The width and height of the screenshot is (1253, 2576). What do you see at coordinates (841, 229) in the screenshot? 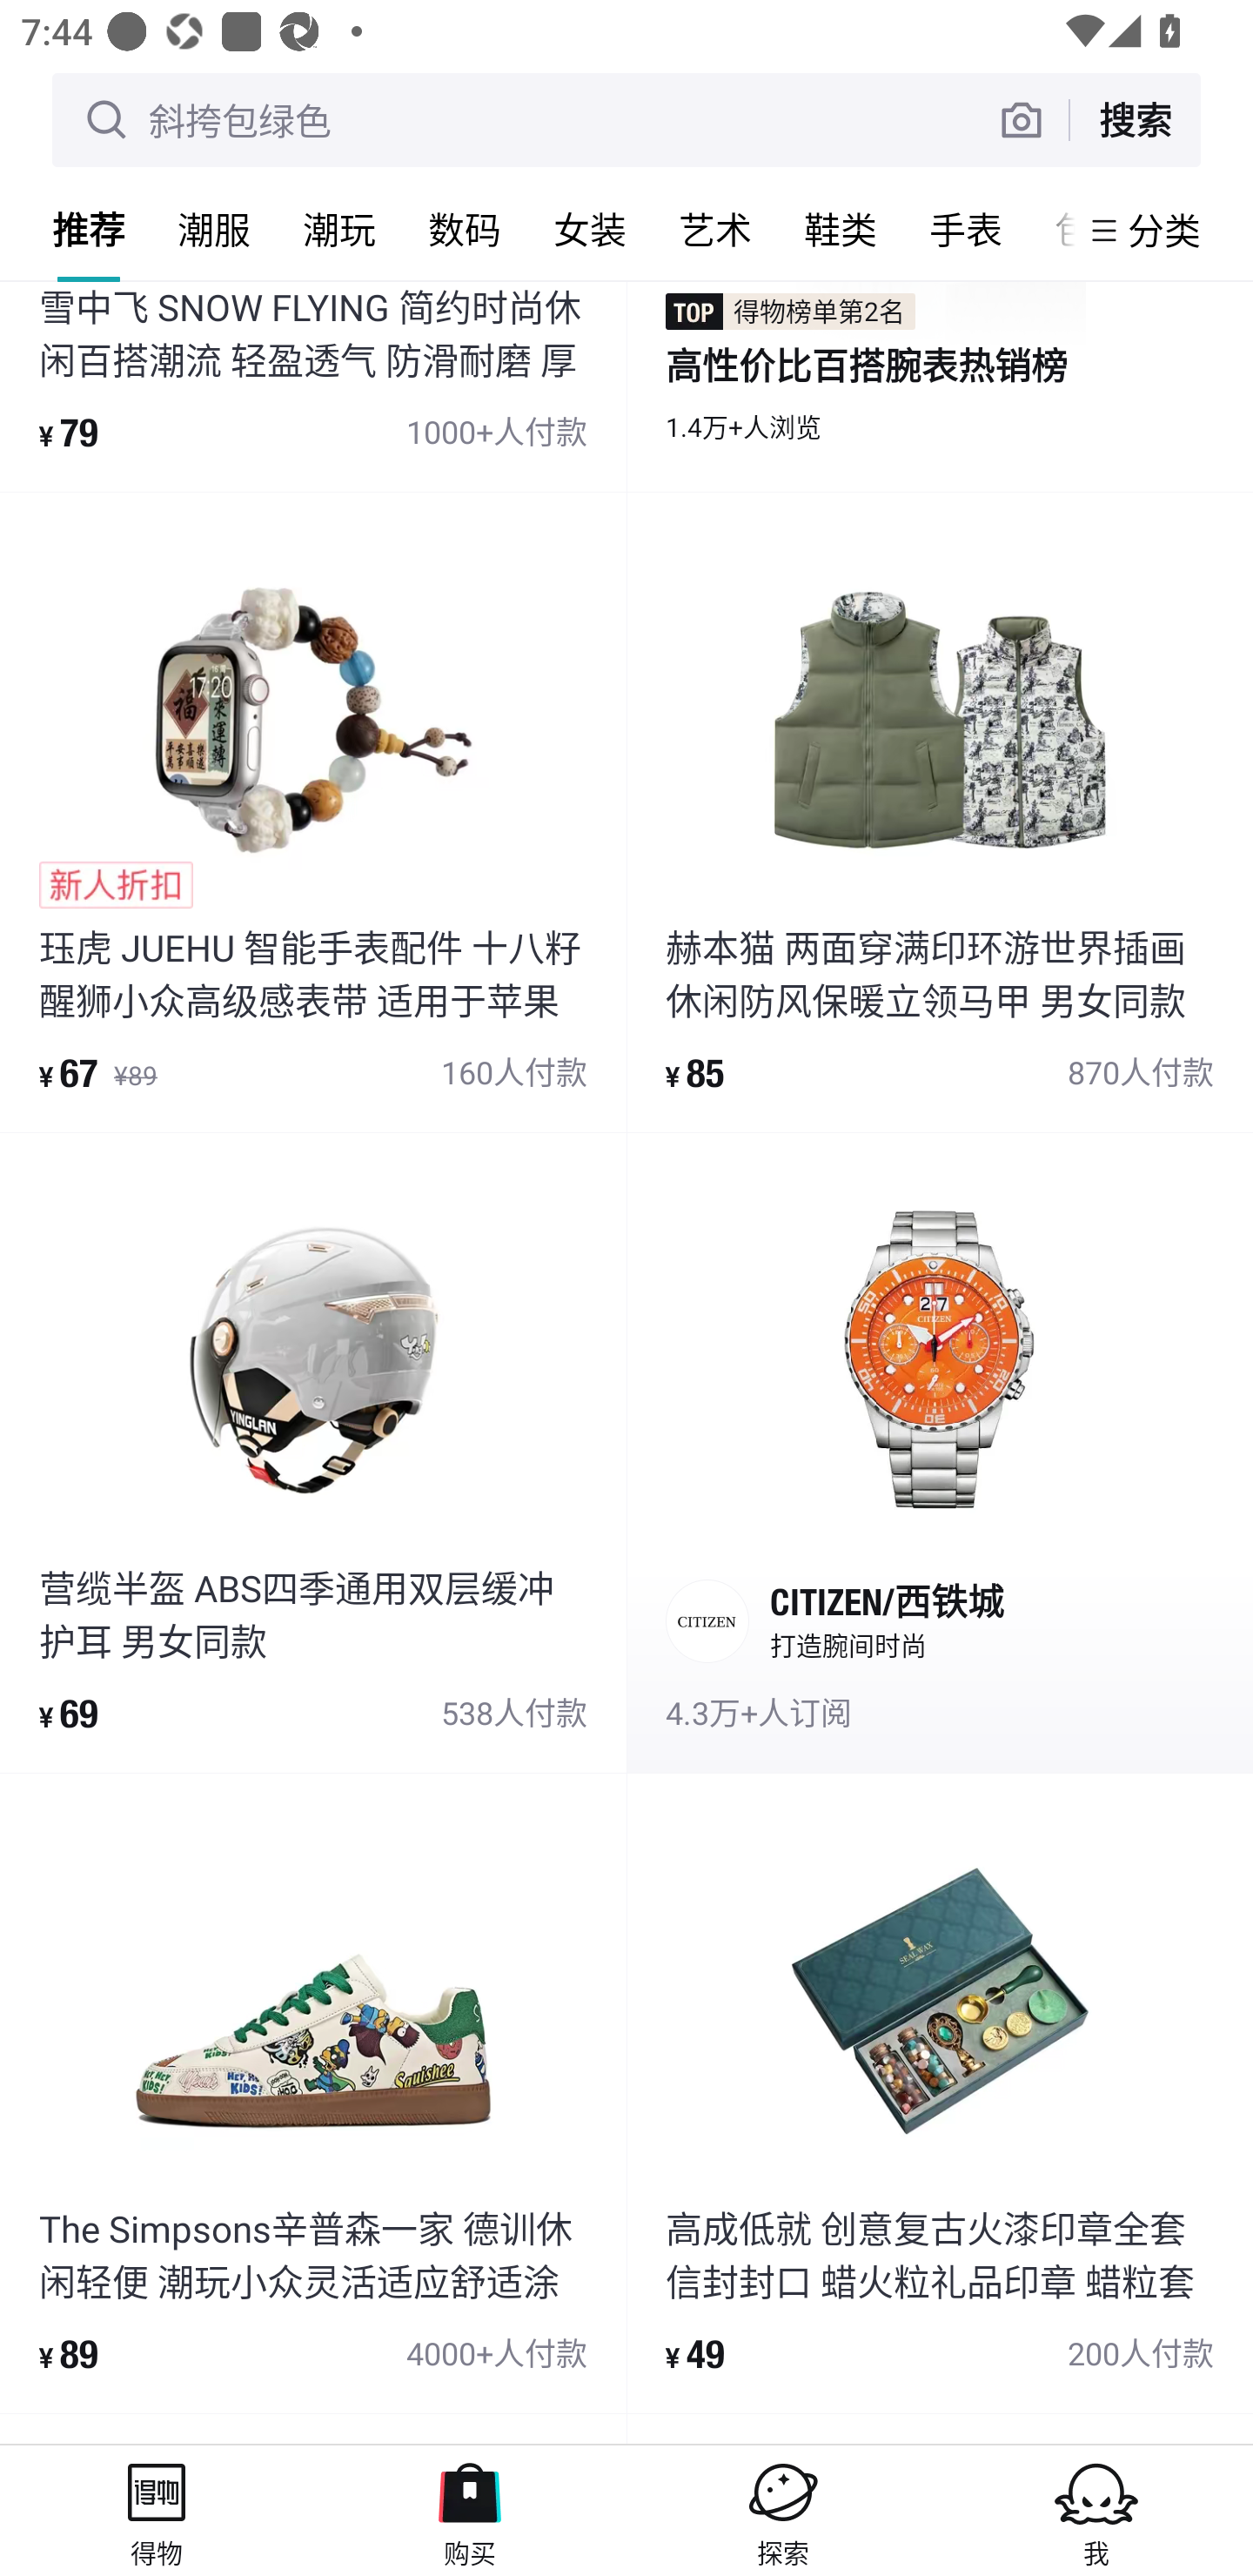
I see `鞋类` at bounding box center [841, 229].